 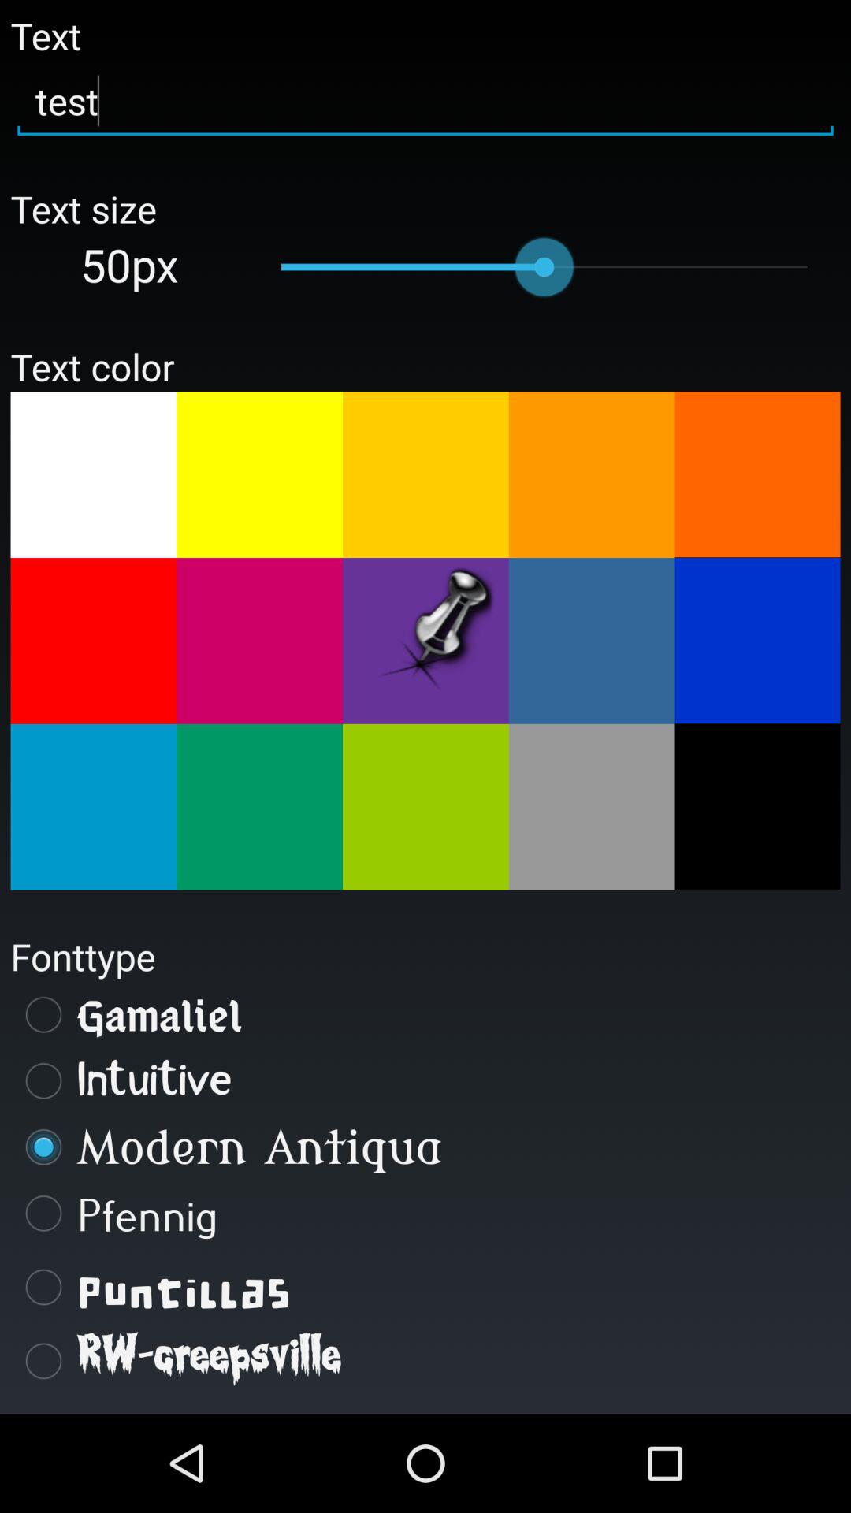 I want to click on select text color, so click(x=93, y=474).